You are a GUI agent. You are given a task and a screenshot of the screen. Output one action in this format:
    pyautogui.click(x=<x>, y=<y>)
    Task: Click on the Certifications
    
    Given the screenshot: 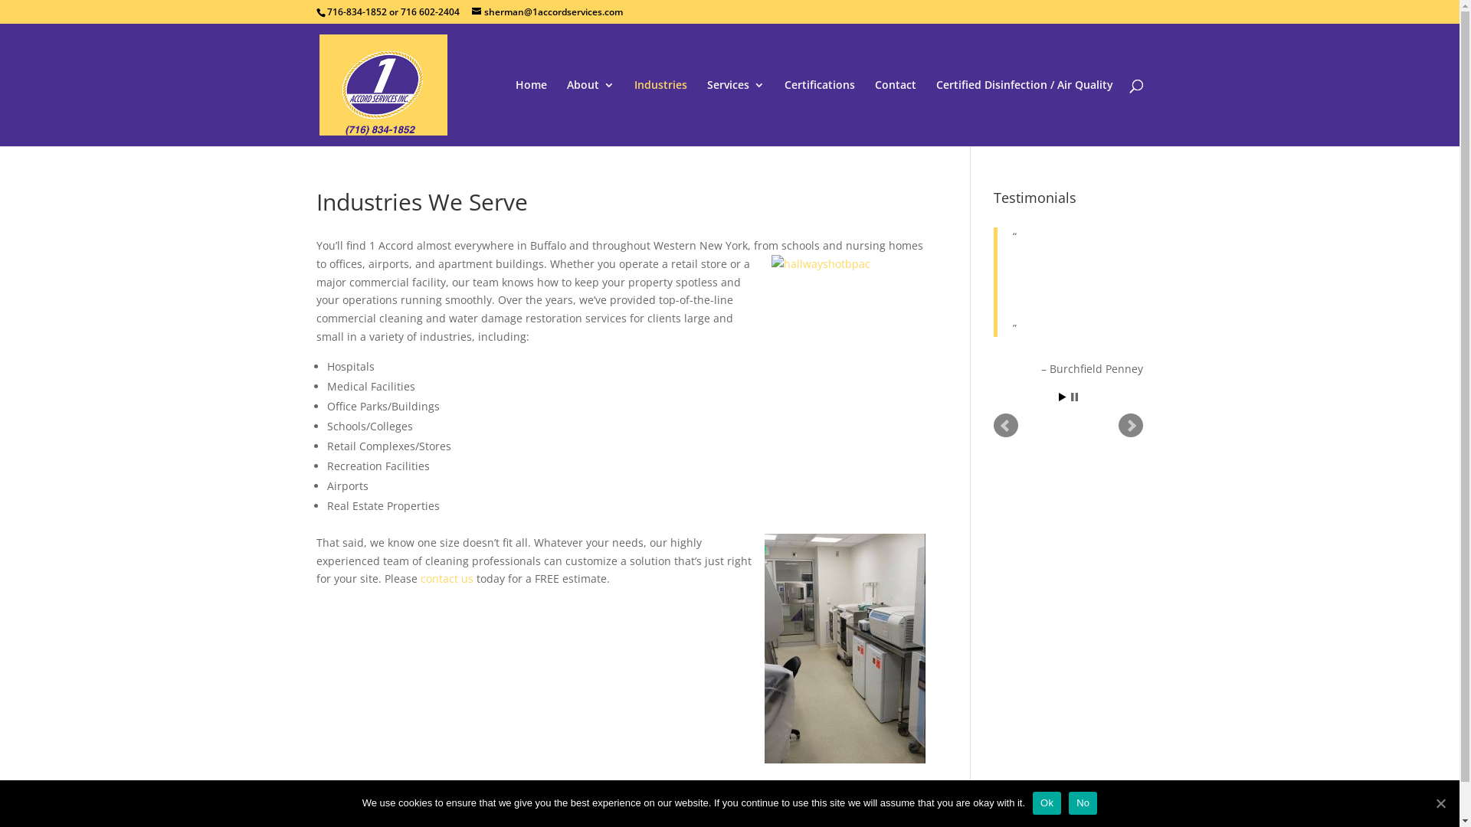 What is the action you would take?
    pyautogui.click(x=590, y=801)
    